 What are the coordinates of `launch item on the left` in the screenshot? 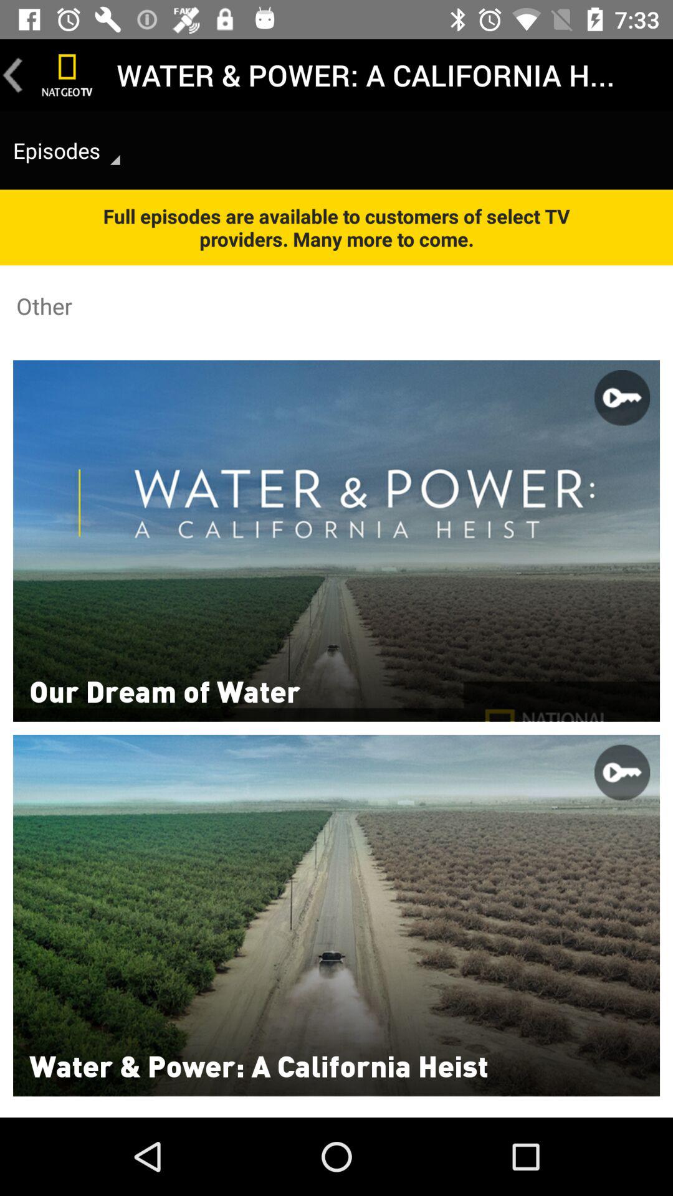 It's located at (165, 690).